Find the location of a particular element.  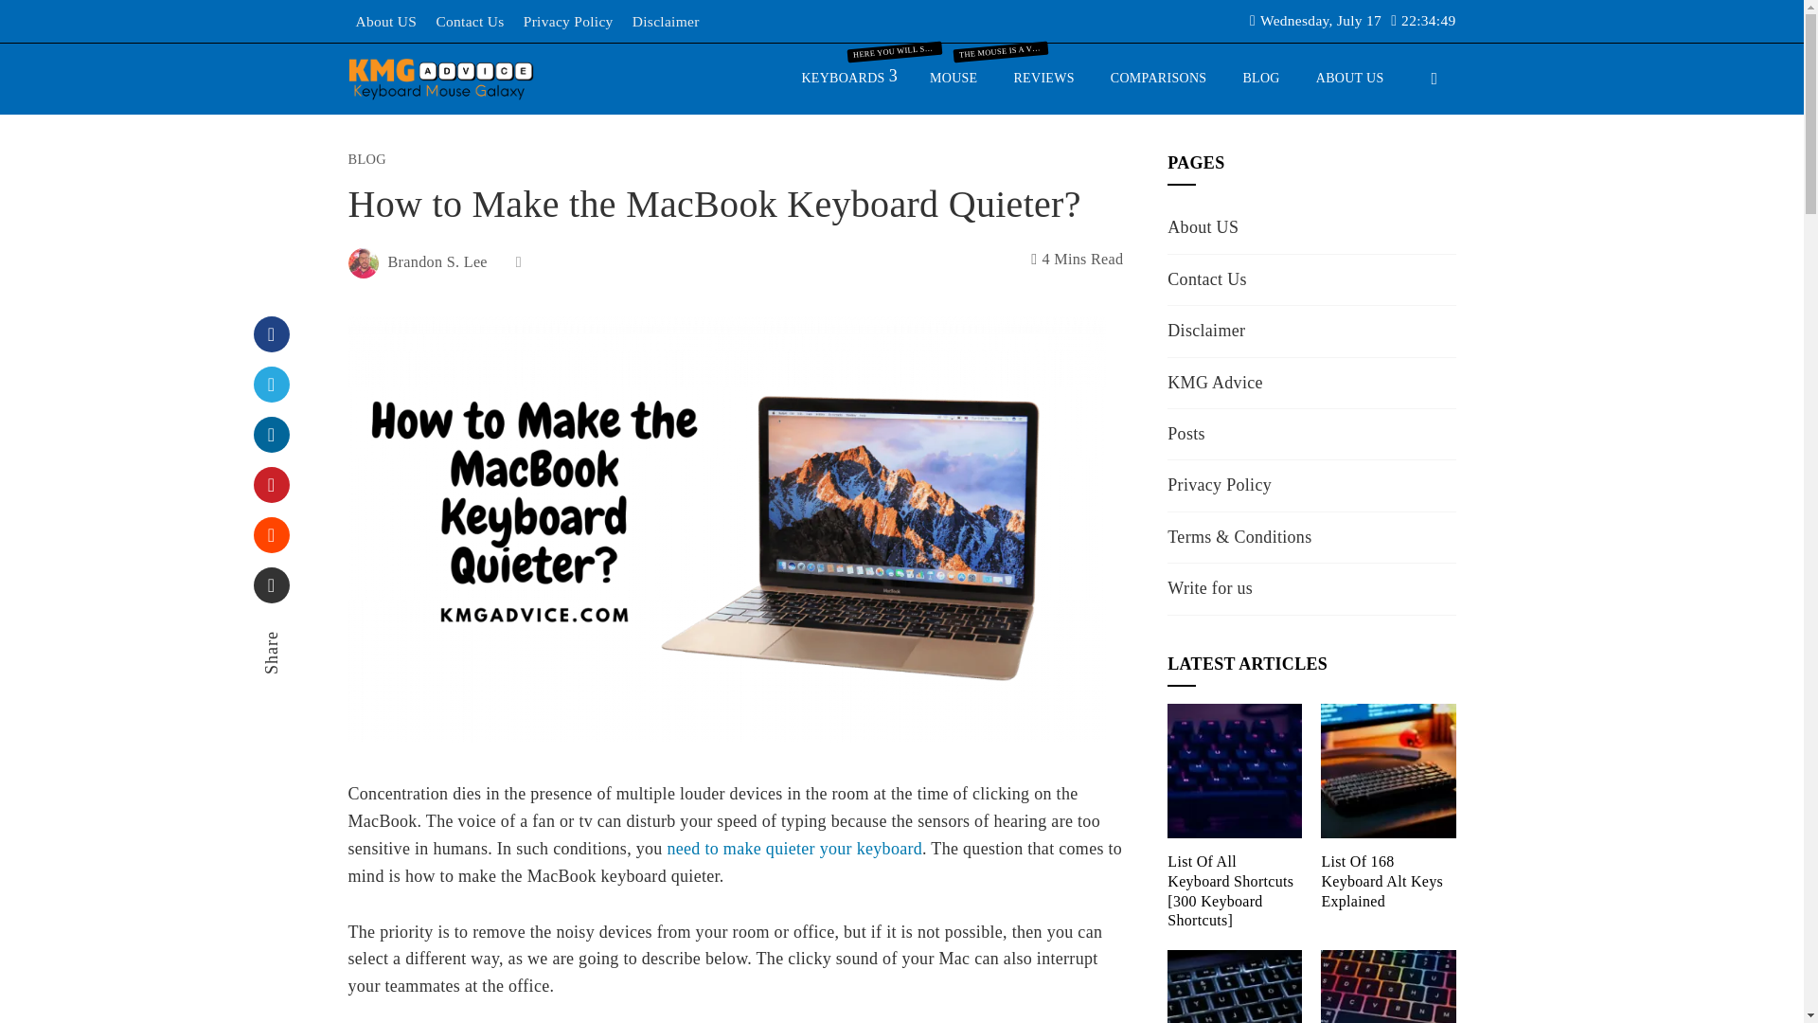

BLOG is located at coordinates (367, 158).